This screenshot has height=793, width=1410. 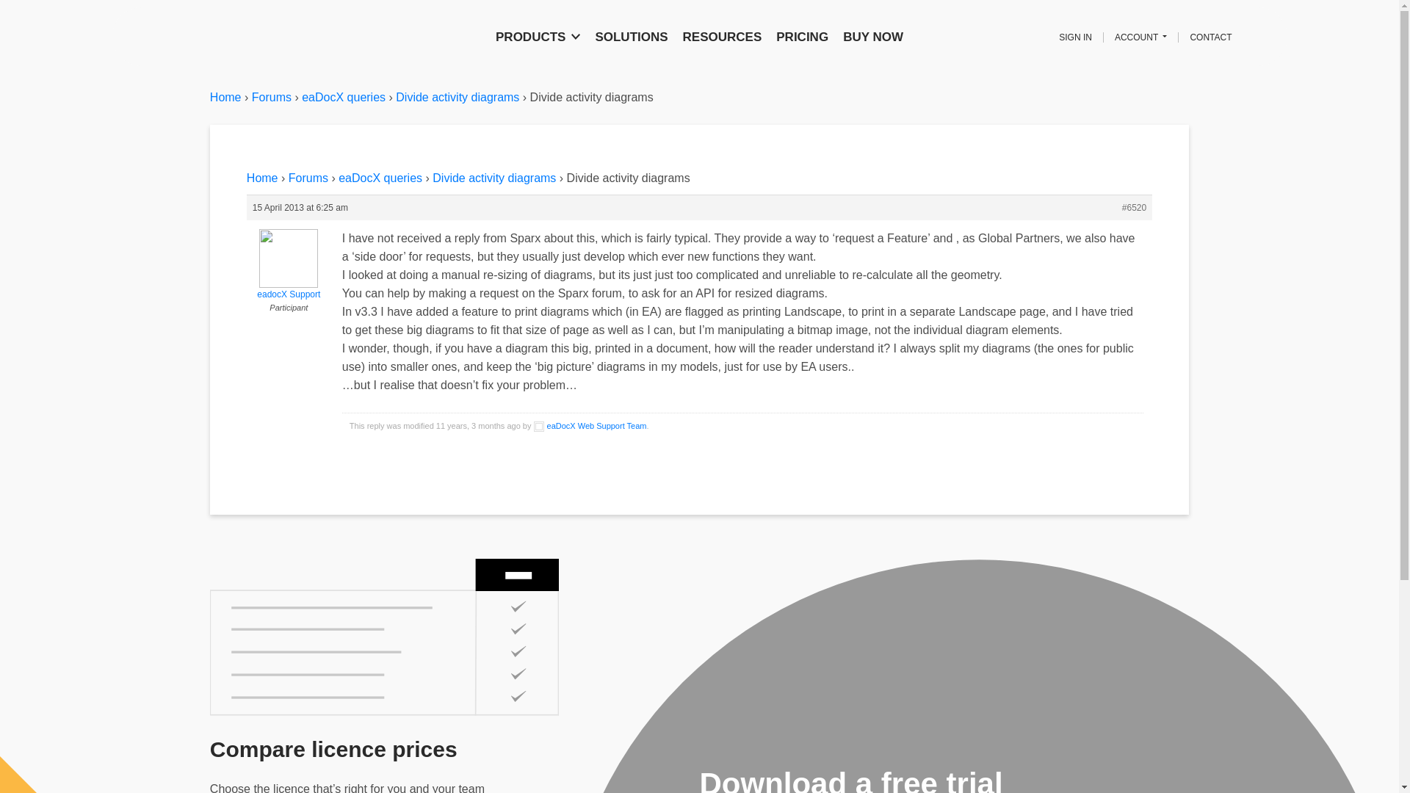 I want to click on CONTACT, so click(x=1210, y=37).